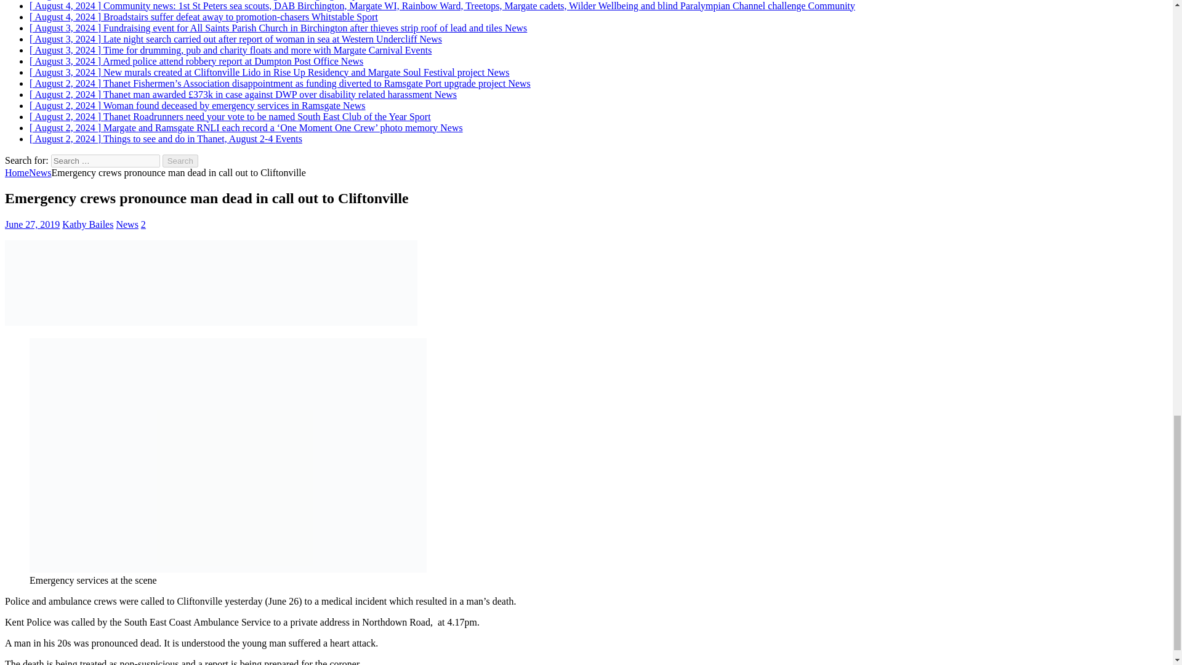 The width and height of the screenshot is (1182, 665). I want to click on Search, so click(180, 161).